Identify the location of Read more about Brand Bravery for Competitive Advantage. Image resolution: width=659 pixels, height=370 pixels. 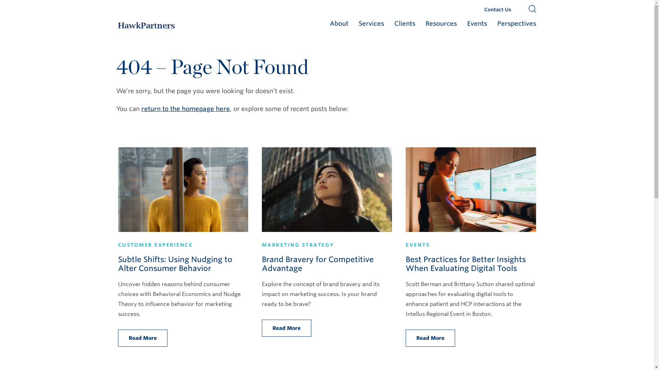
(327, 189).